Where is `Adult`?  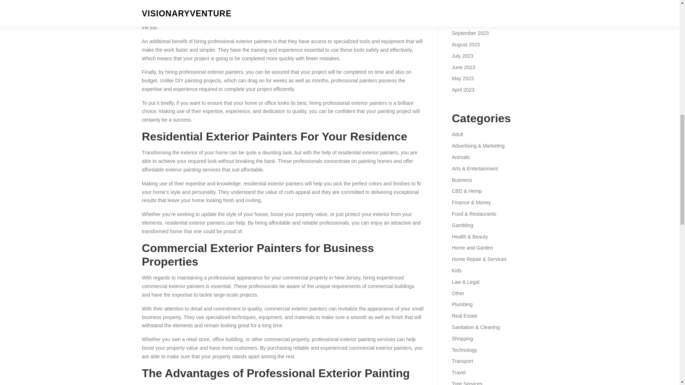 Adult is located at coordinates (457, 134).